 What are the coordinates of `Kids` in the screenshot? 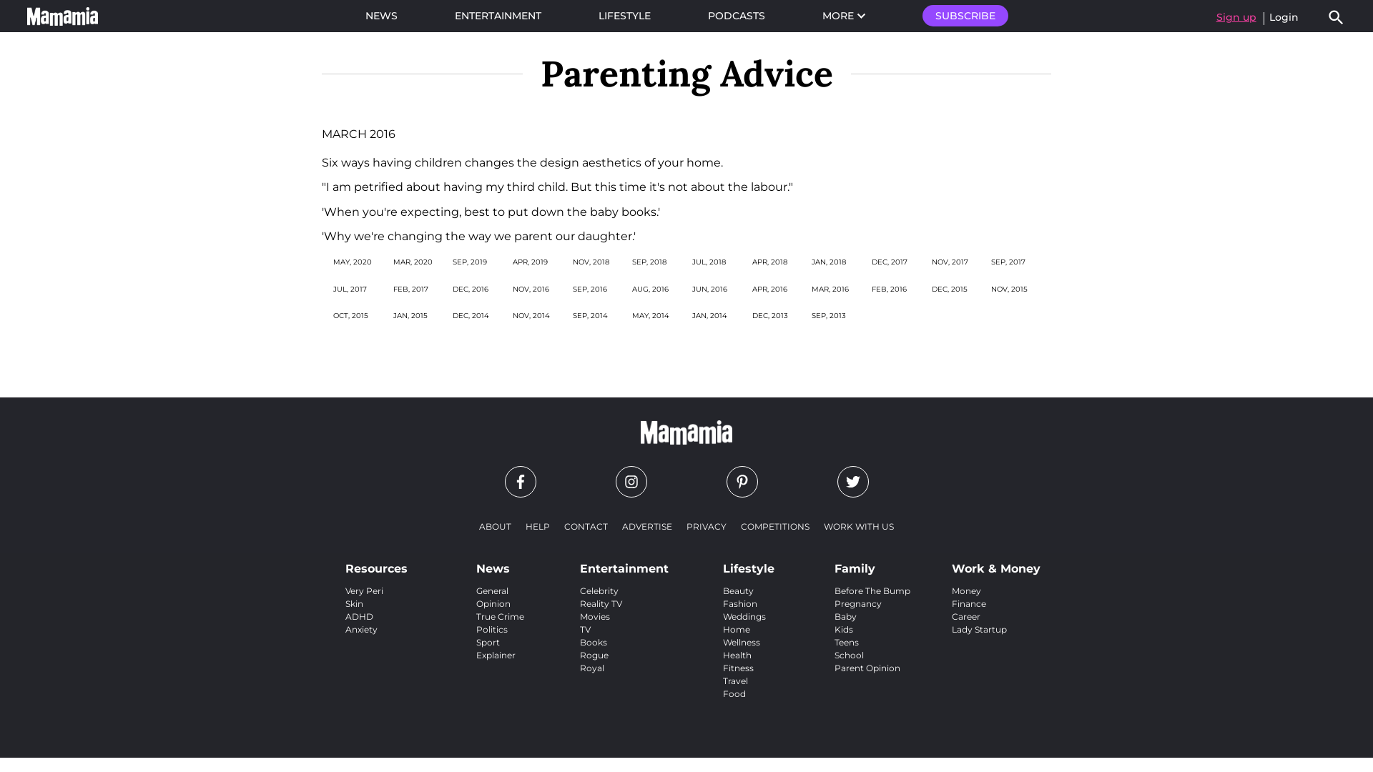 It's located at (844, 629).